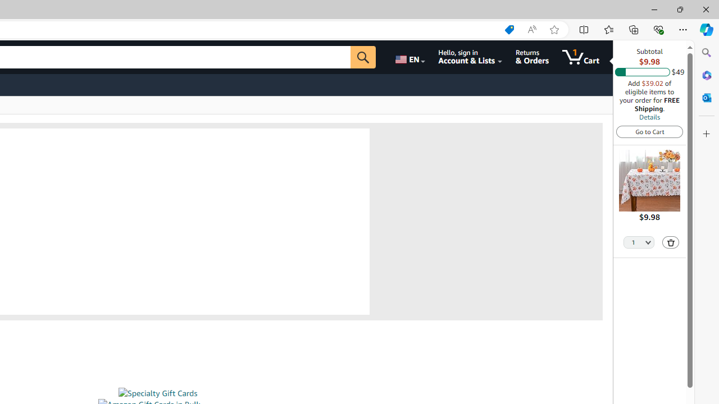 This screenshot has width=719, height=404. Describe the element at coordinates (531, 57) in the screenshot. I see `Returns & Orders` at that location.